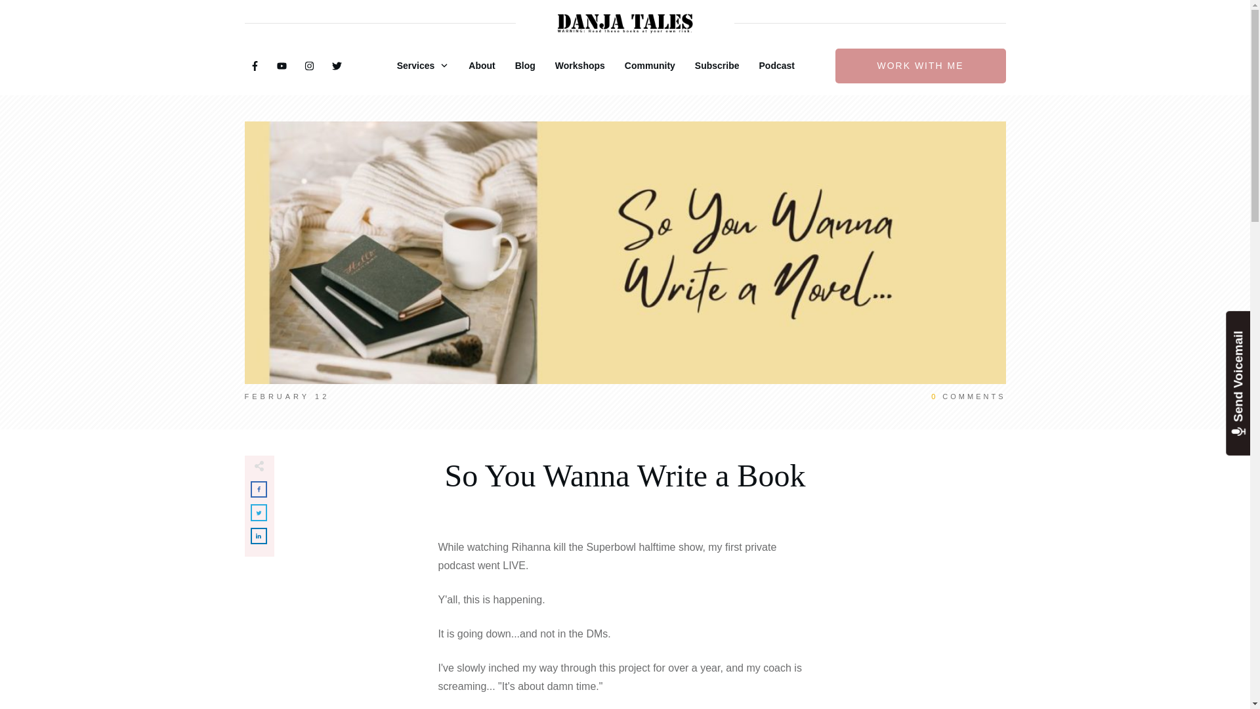  I want to click on Subscribe, so click(717, 66).